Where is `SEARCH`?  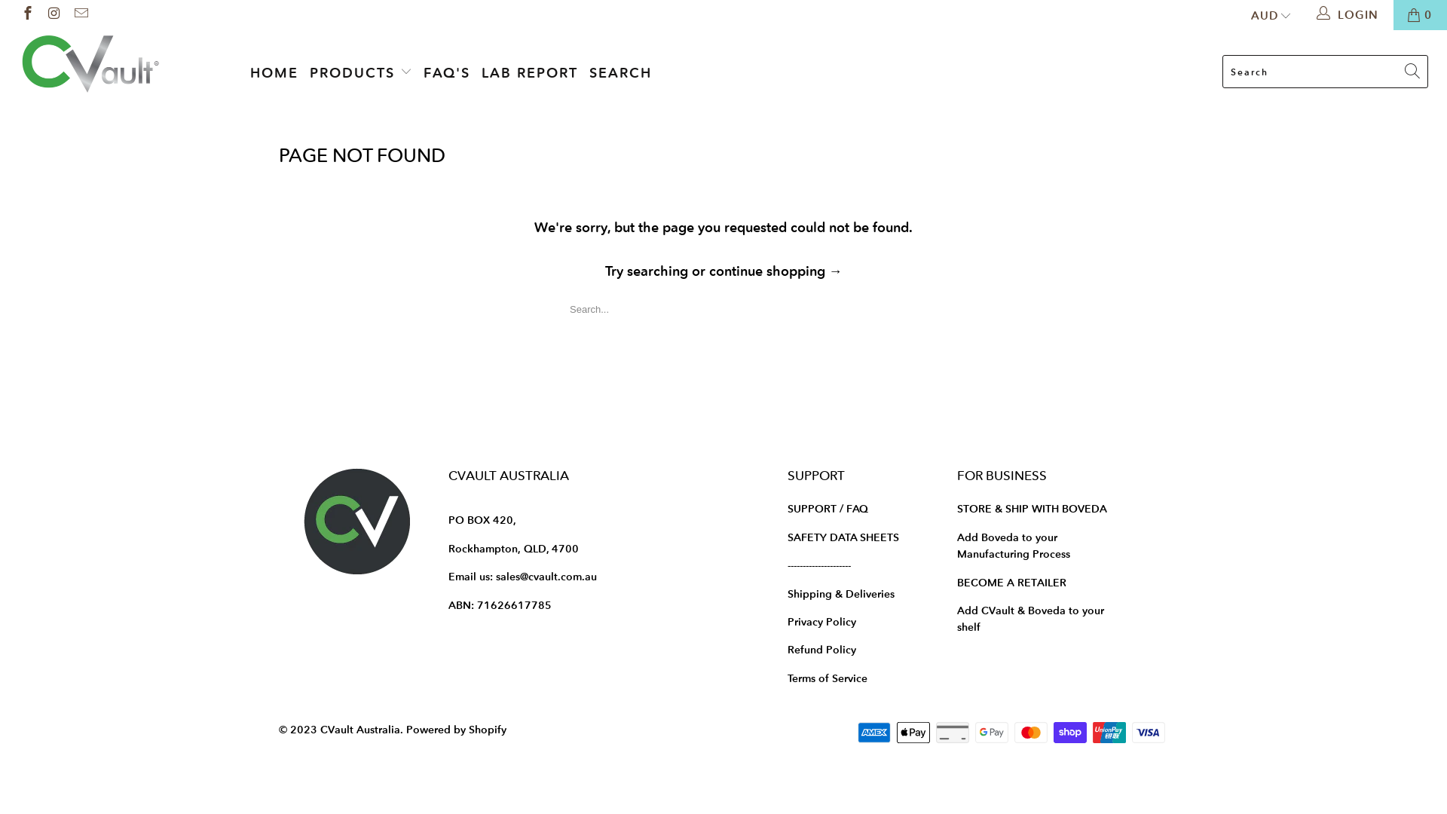
SEARCH is located at coordinates (621, 73).